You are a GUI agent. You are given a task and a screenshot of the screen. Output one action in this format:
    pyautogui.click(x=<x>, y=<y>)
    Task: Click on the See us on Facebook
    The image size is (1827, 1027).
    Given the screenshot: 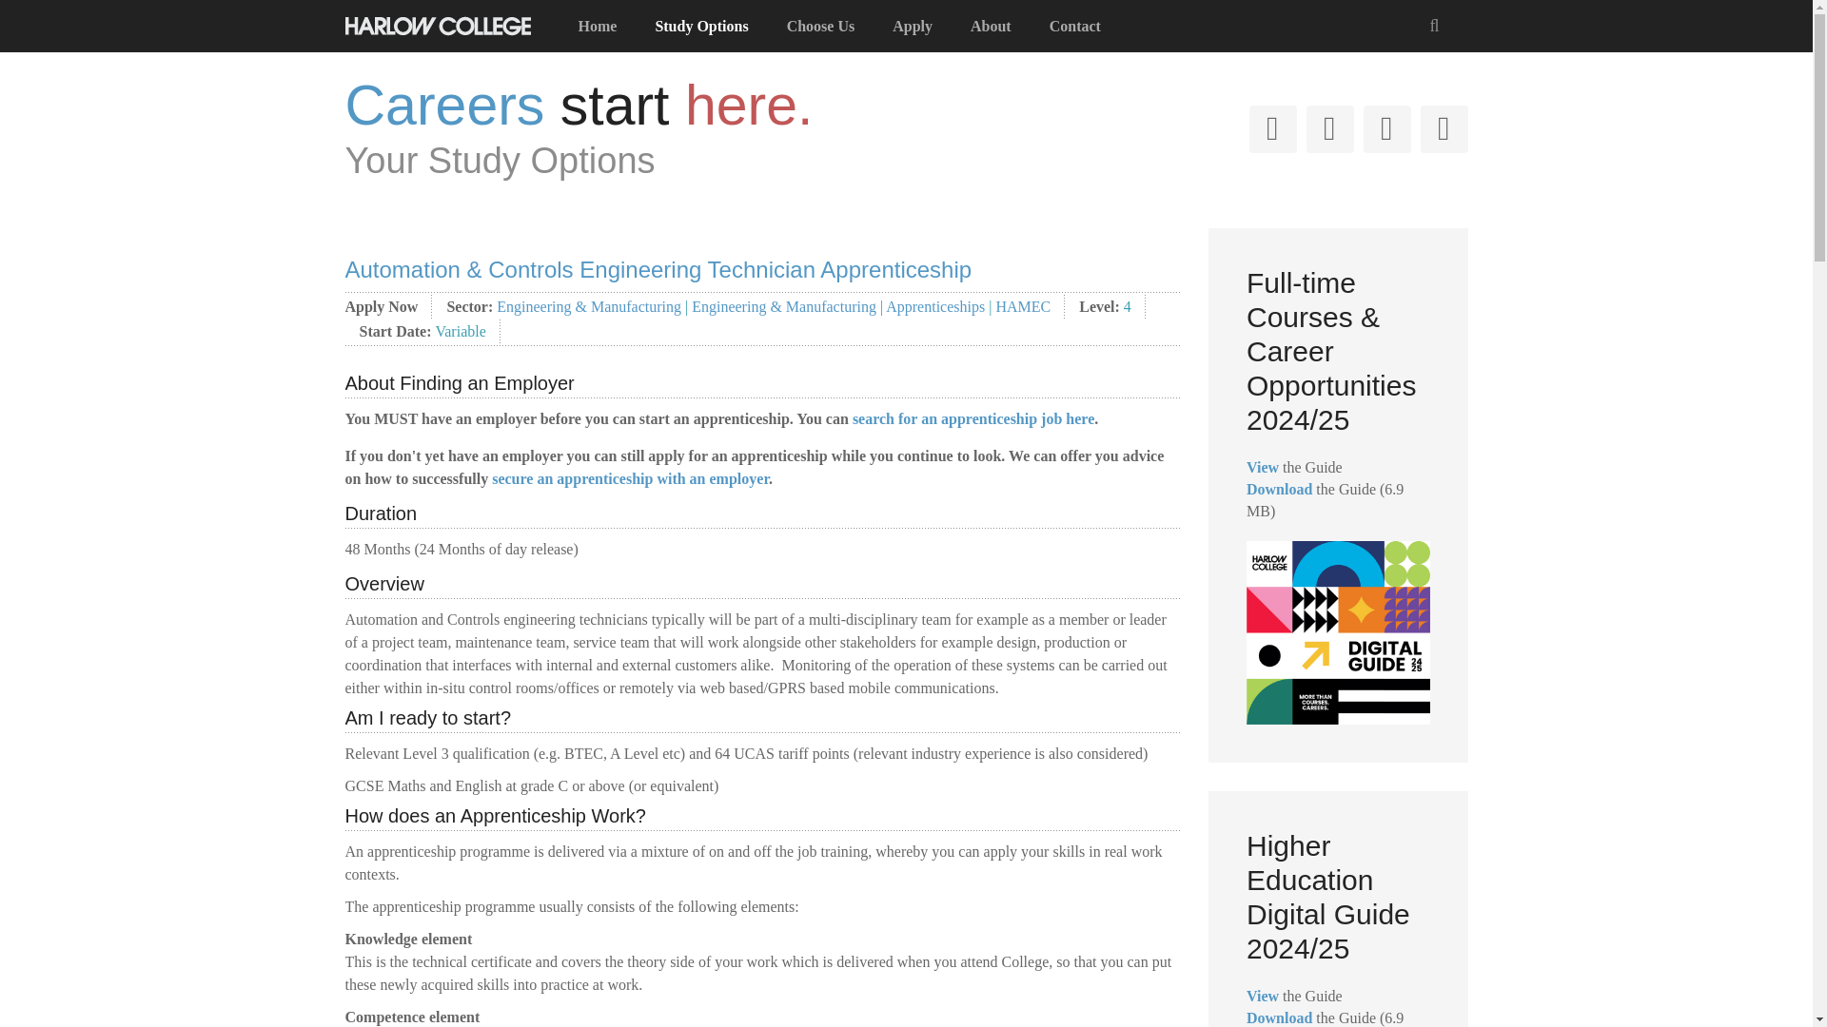 What is the action you would take?
    pyautogui.click(x=1329, y=129)
    